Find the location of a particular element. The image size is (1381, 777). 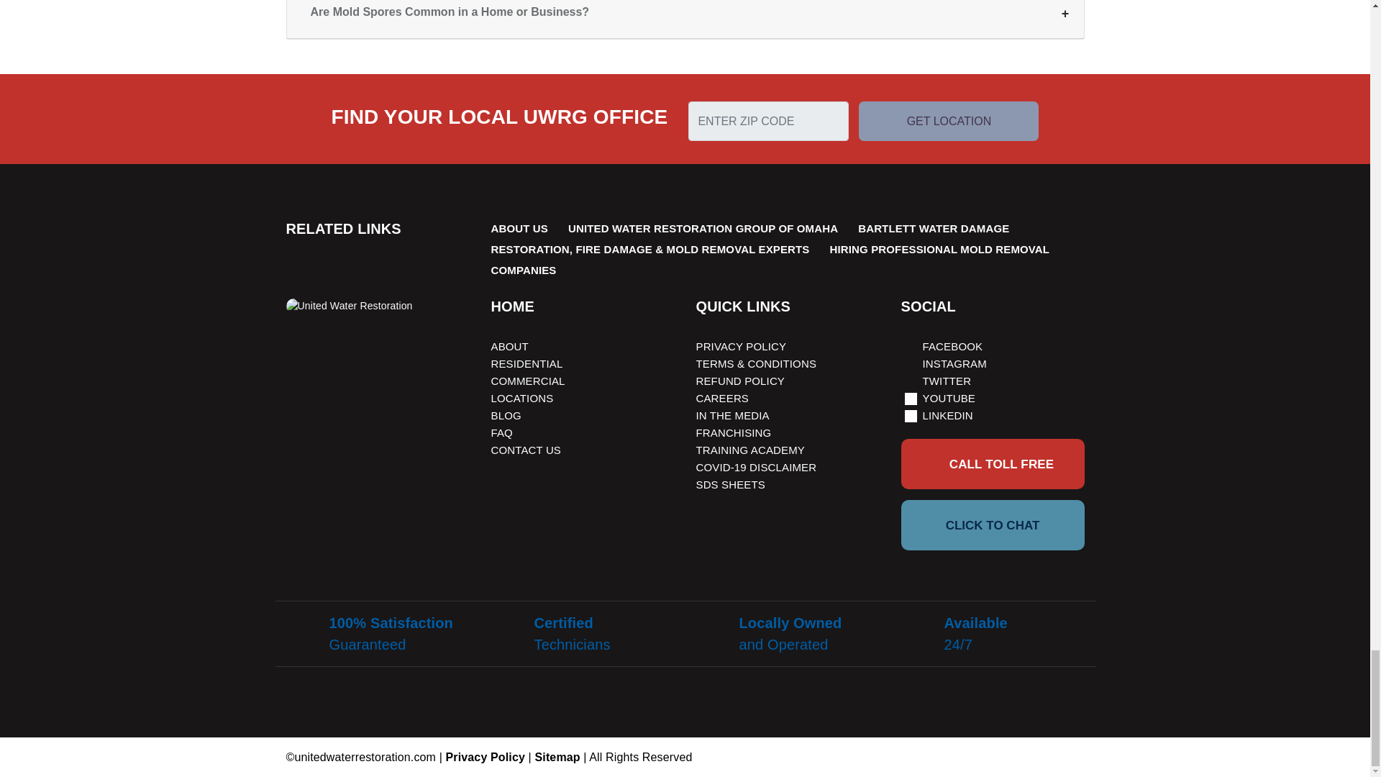

United Water Restoration Group of Omaha is located at coordinates (703, 228).